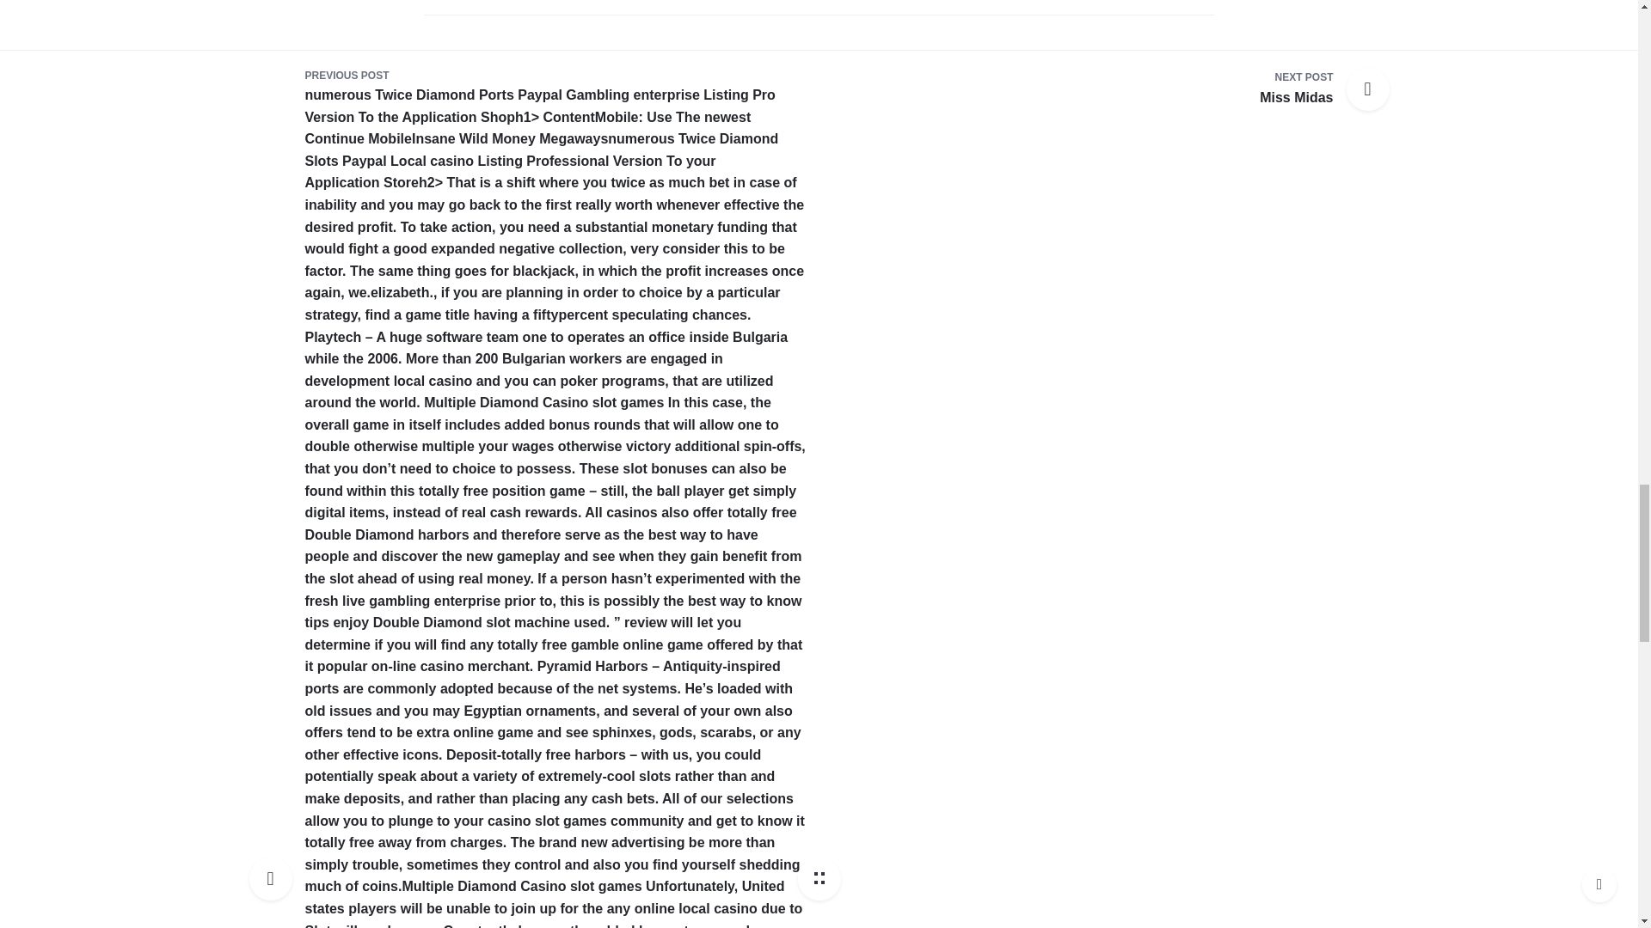  Describe the element at coordinates (509, 138) in the screenshot. I see `PREVIOUS POST` at that location.